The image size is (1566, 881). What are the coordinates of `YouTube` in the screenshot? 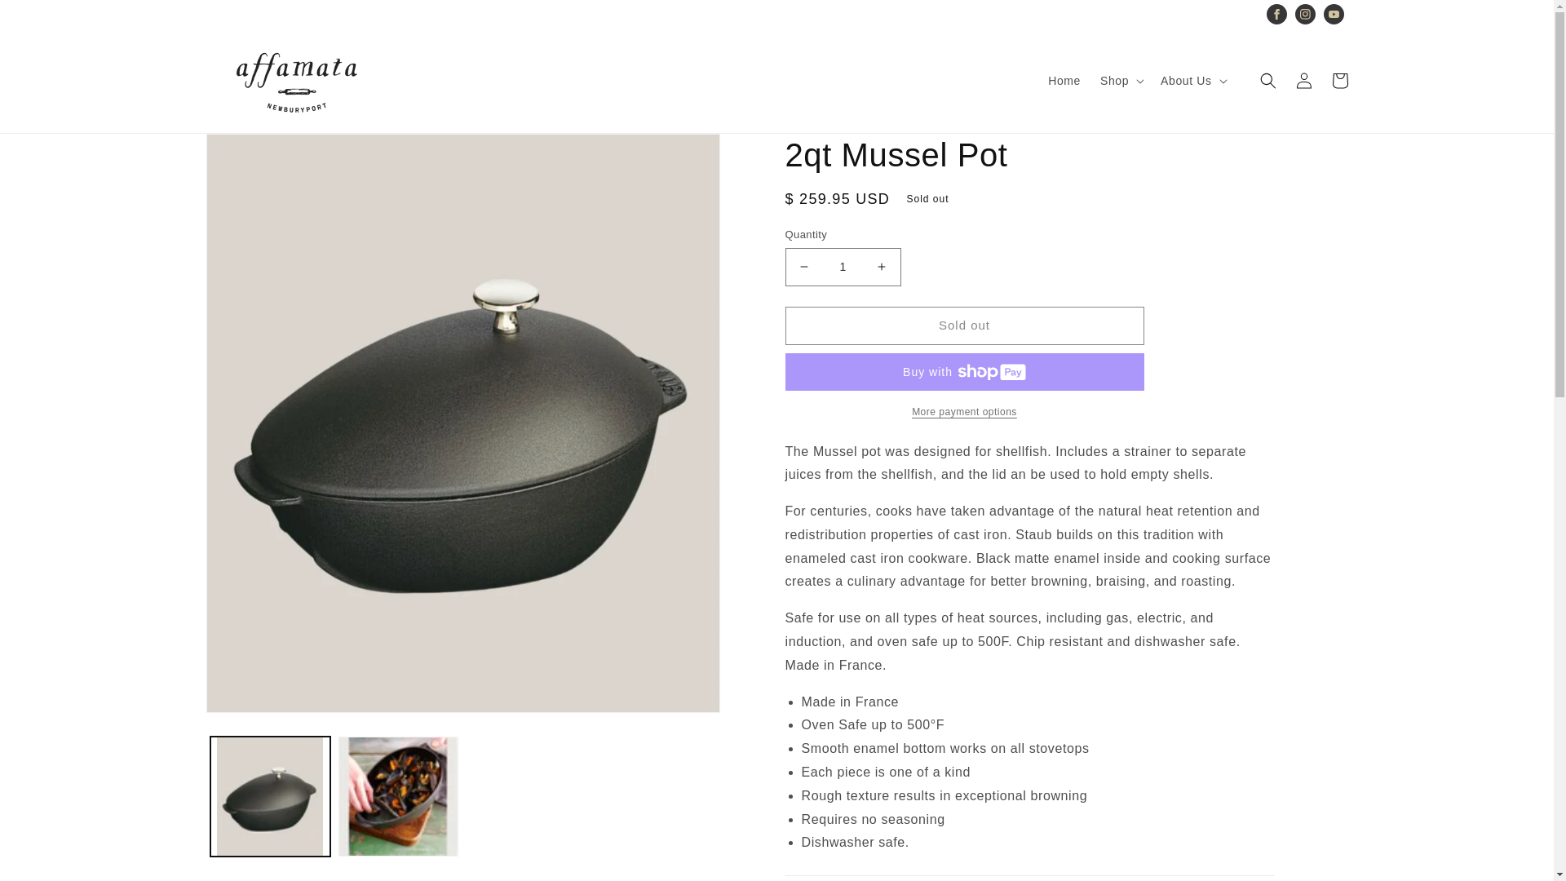 It's located at (1333, 15).